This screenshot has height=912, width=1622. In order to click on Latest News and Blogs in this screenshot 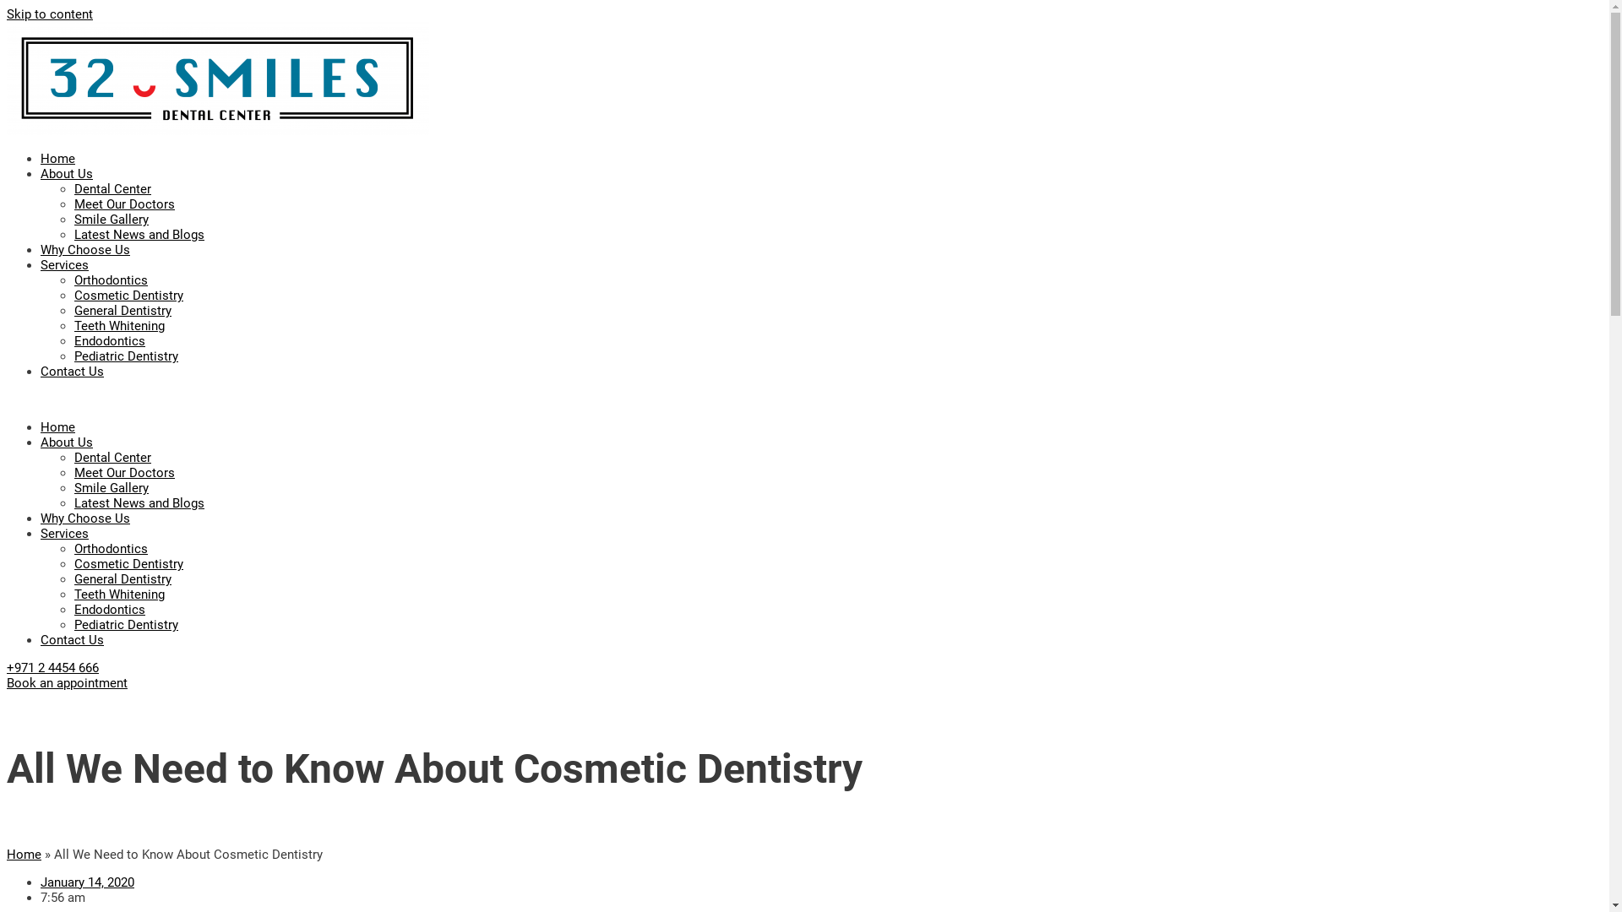, I will do `click(139, 503)`.